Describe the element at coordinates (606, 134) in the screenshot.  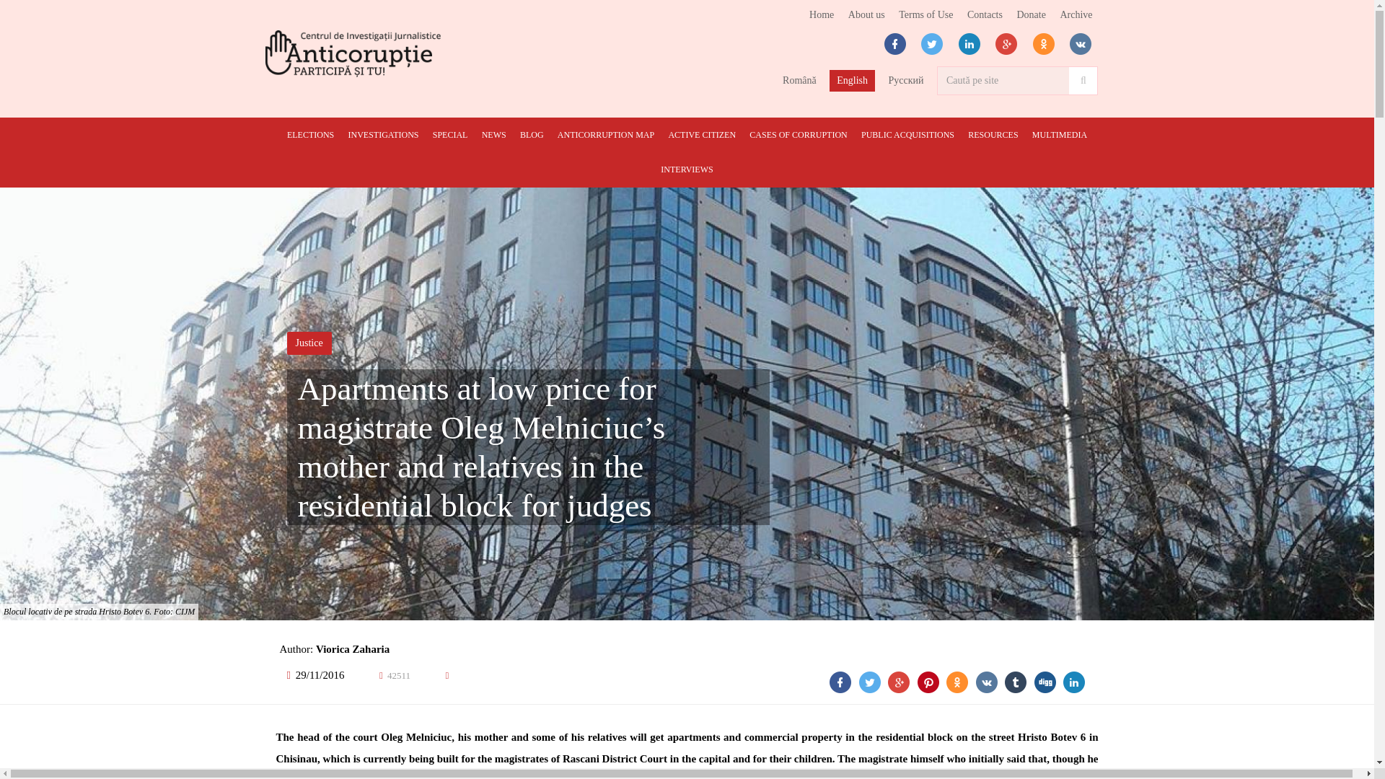
I see `ANTICORRUPTION MAP` at that location.